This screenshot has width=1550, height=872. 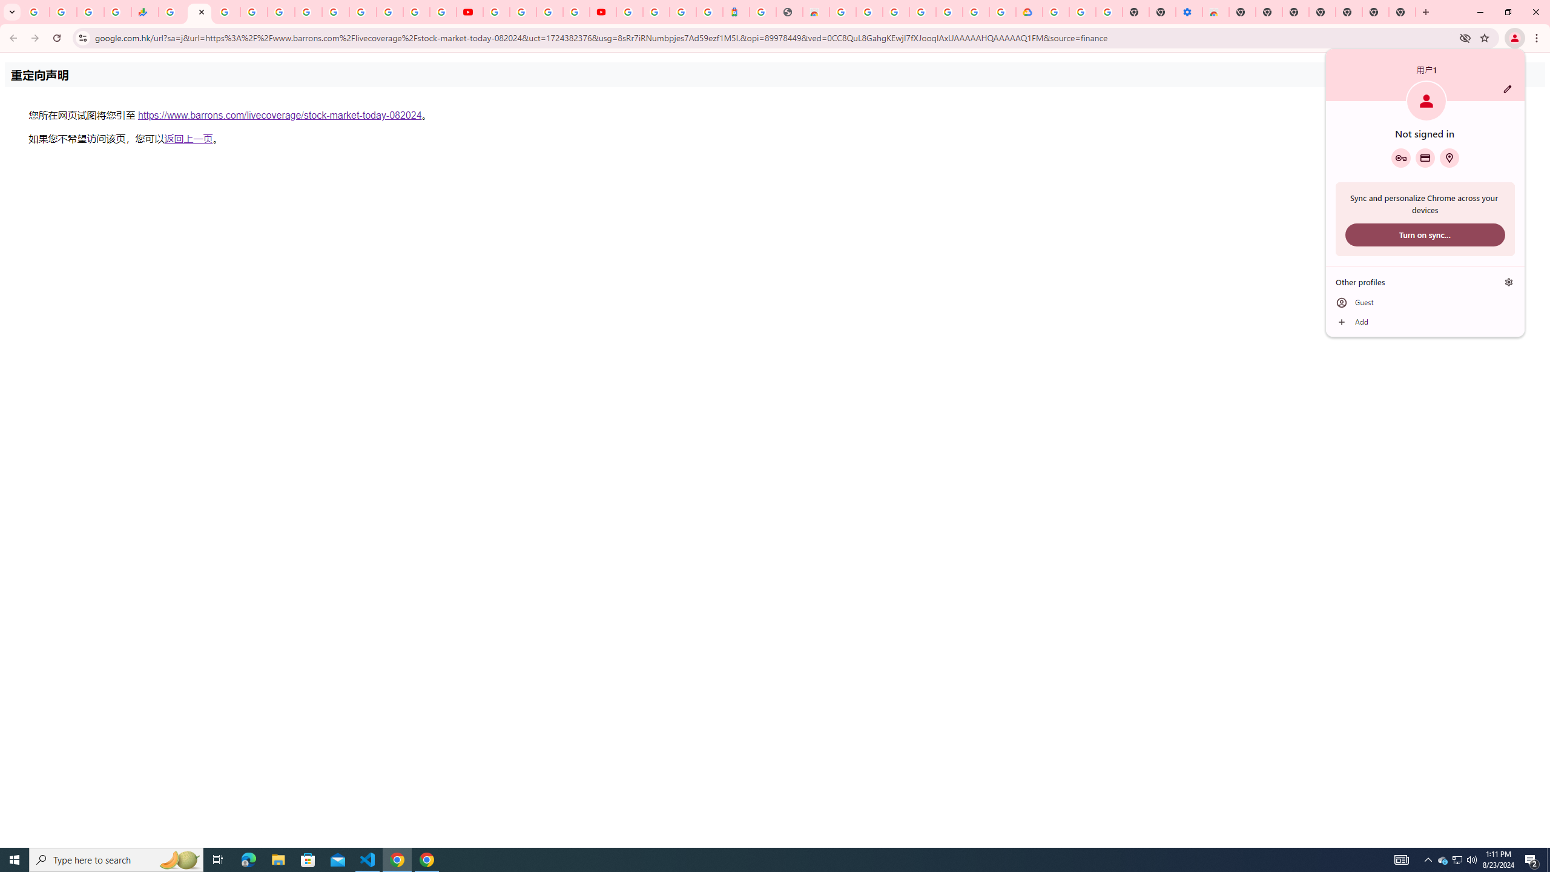 I want to click on Microsoft Store, so click(x=308, y=860).